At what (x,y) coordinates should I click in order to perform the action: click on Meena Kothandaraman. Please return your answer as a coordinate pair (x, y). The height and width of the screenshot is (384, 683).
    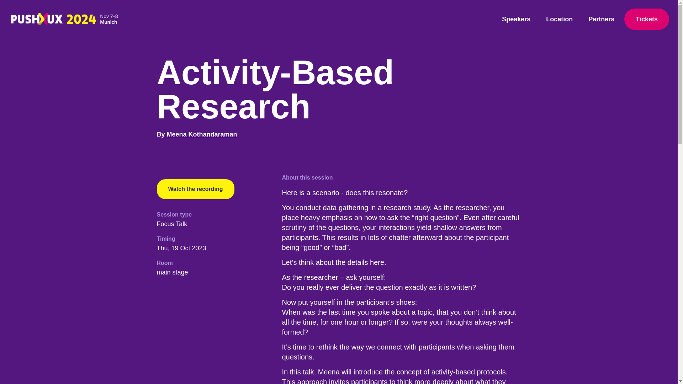
    Looking at the image, I should click on (202, 134).